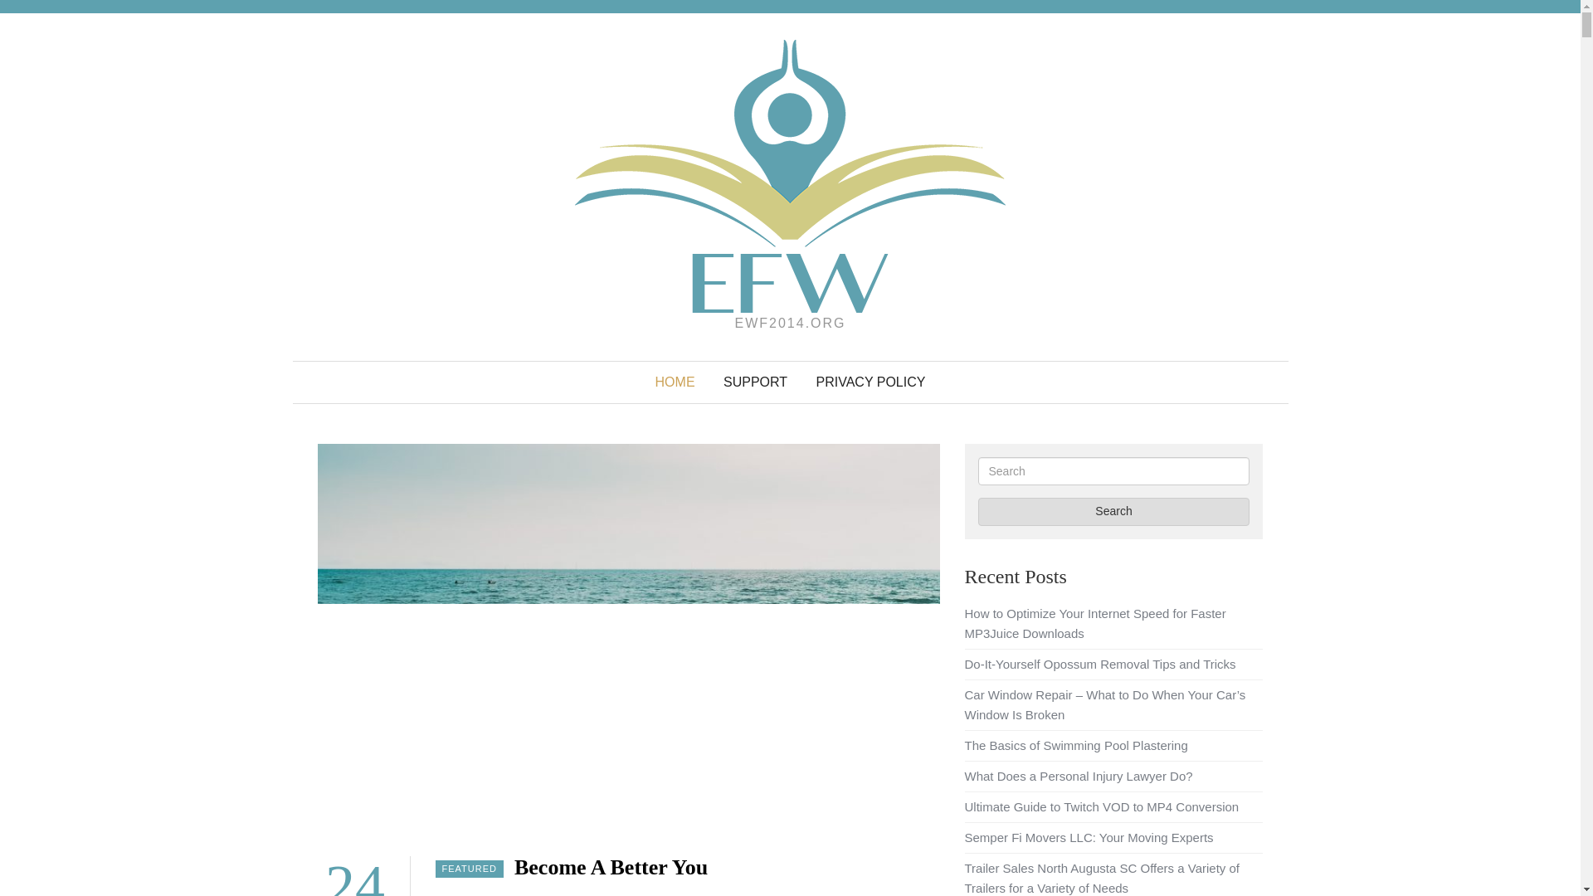 Image resolution: width=1593 pixels, height=896 pixels. What do you see at coordinates (675, 382) in the screenshot?
I see `HOME` at bounding box center [675, 382].